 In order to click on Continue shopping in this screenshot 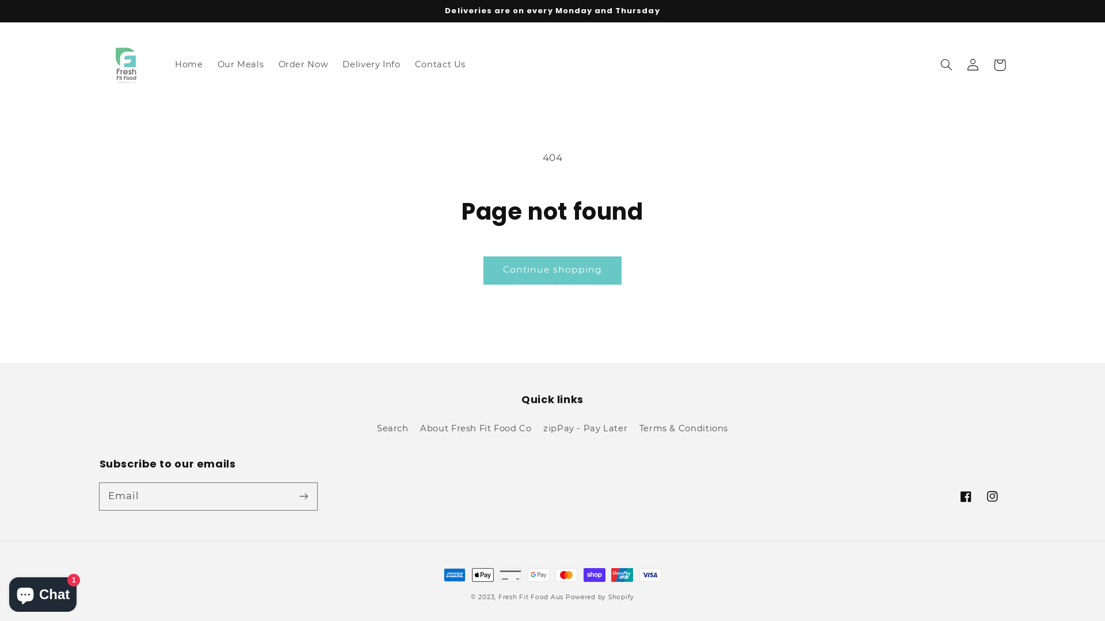, I will do `click(552, 270)`.